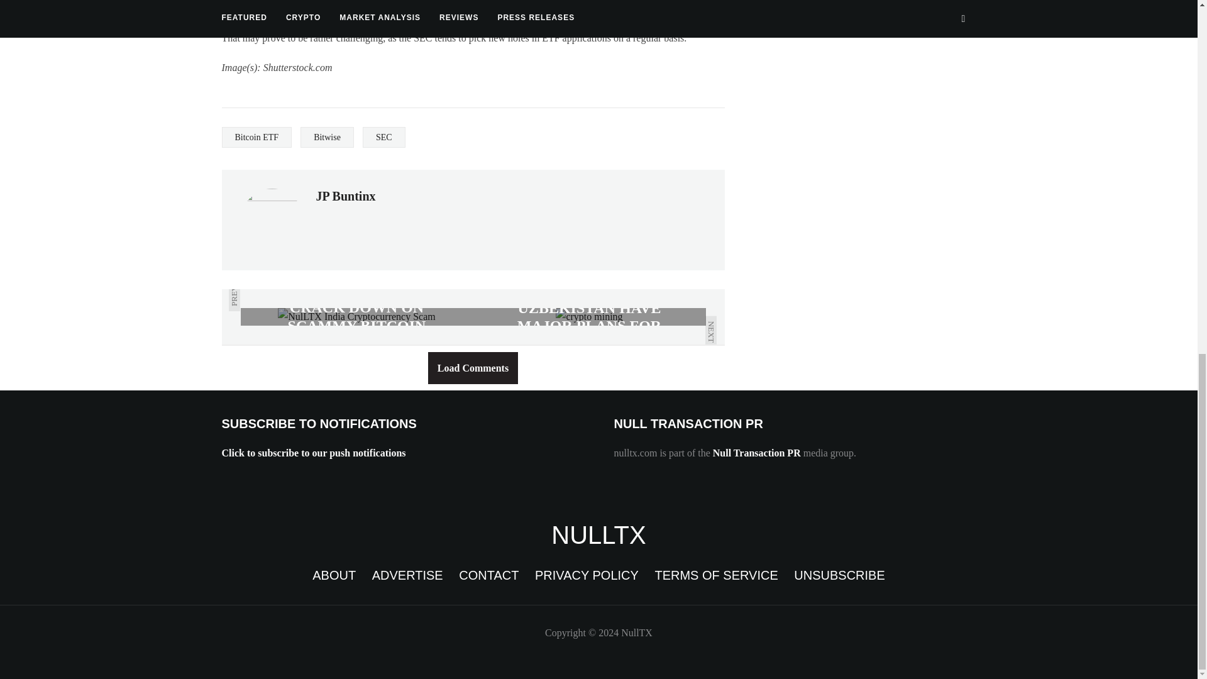 Image resolution: width=1207 pixels, height=679 pixels. Describe the element at coordinates (334, 575) in the screenshot. I see `ABOUT` at that location.